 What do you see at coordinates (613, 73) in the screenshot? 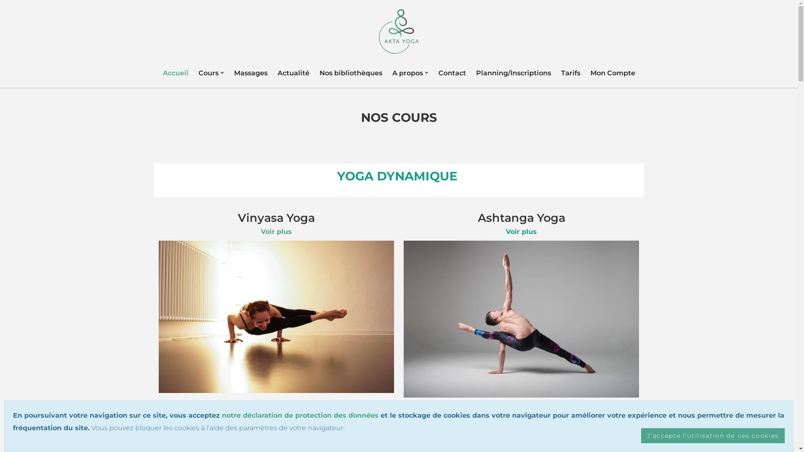
I see `Mon Compte` at bounding box center [613, 73].